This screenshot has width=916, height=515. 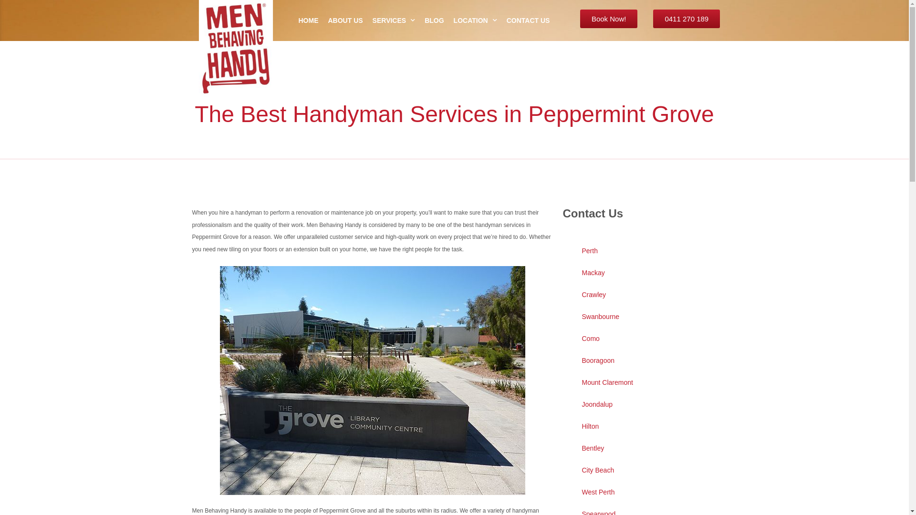 I want to click on West Perth, so click(x=640, y=492).